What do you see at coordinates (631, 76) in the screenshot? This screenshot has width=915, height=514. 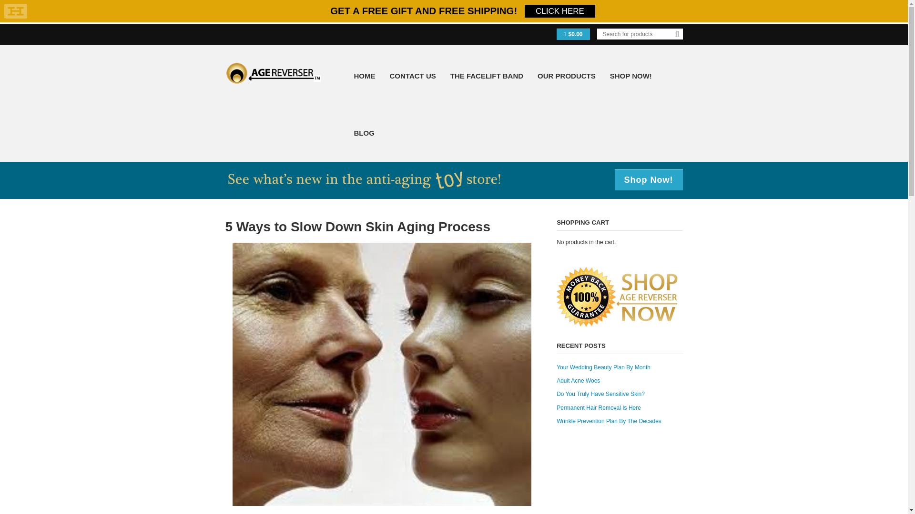 I see `SHOP NOW!` at bounding box center [631, 76].